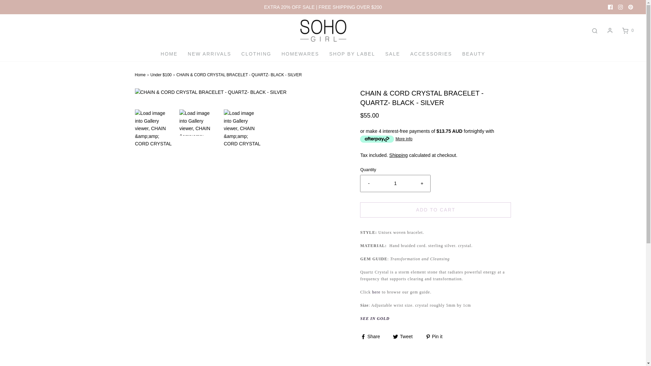 This screenshot has width=651, height=366. Describe the element at coordinates (386, 139) in the screenshot. I see `More info` at that location.